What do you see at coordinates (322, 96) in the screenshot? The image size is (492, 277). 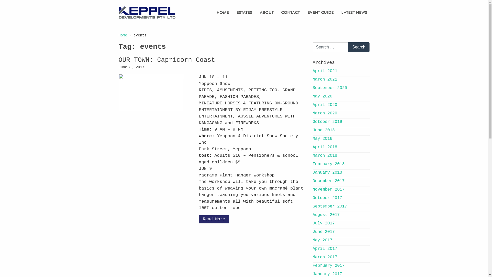 I see `May 2020` at bounding box center [322, 96].